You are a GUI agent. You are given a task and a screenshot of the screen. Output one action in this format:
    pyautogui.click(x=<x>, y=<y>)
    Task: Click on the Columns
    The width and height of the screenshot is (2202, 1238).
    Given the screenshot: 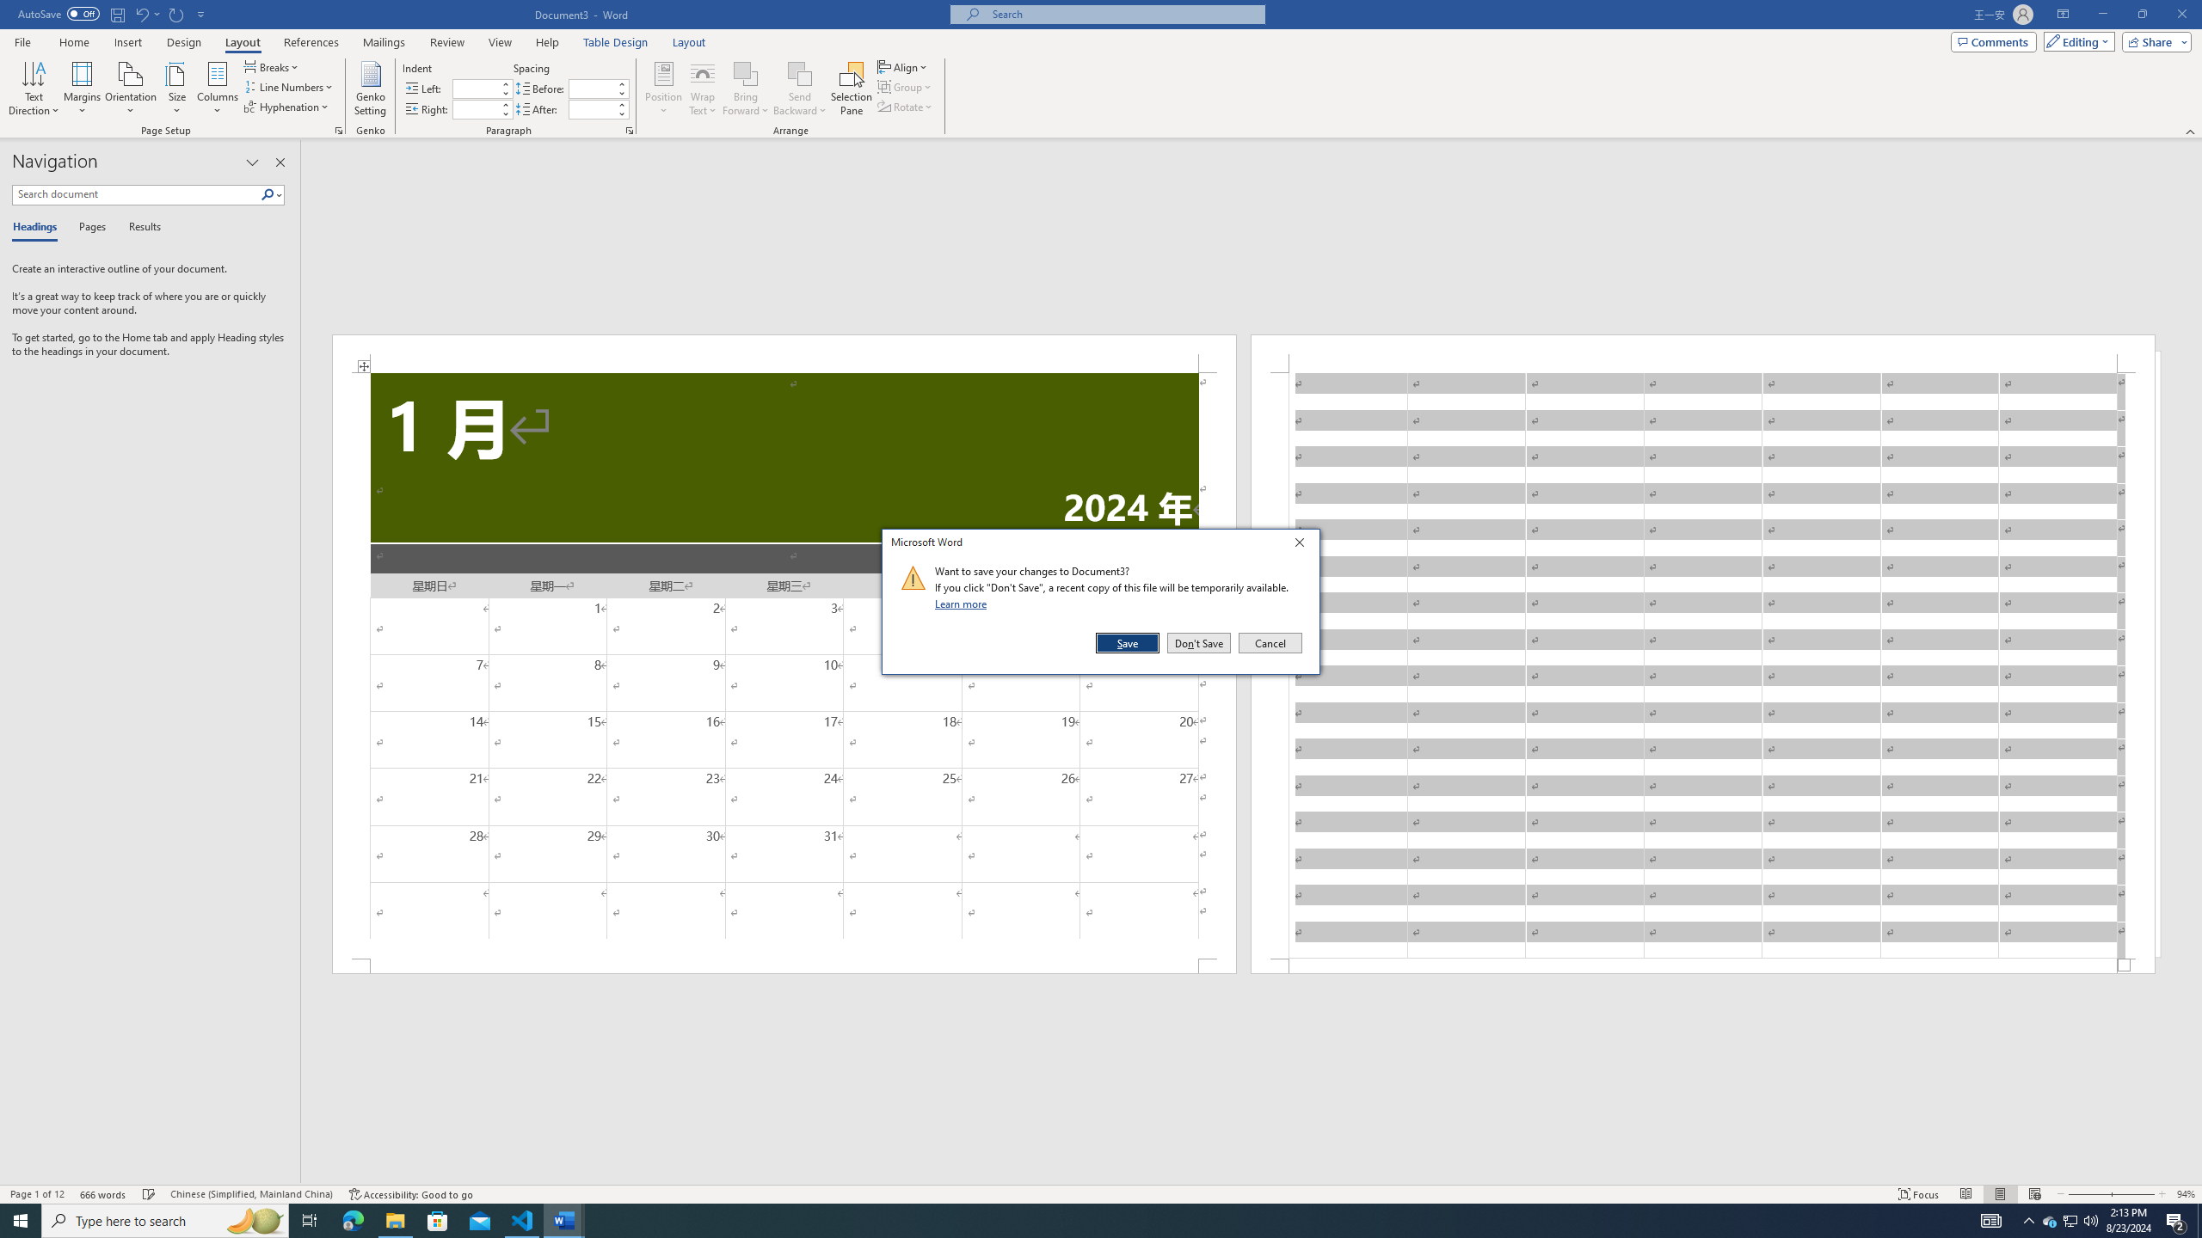 What is the action you would take?
    pyautogui.click(x=218, y=89)
    